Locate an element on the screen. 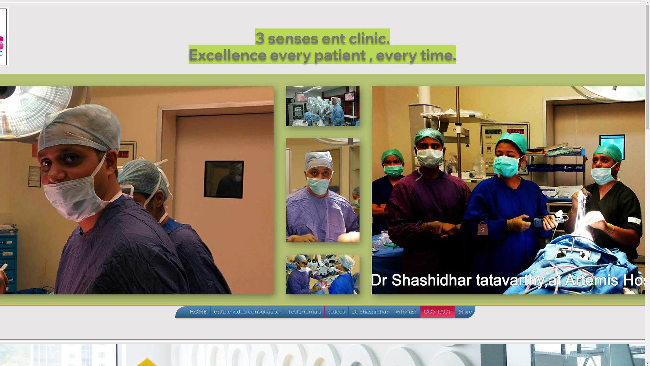  HOME is located at coordinates (198, 312).